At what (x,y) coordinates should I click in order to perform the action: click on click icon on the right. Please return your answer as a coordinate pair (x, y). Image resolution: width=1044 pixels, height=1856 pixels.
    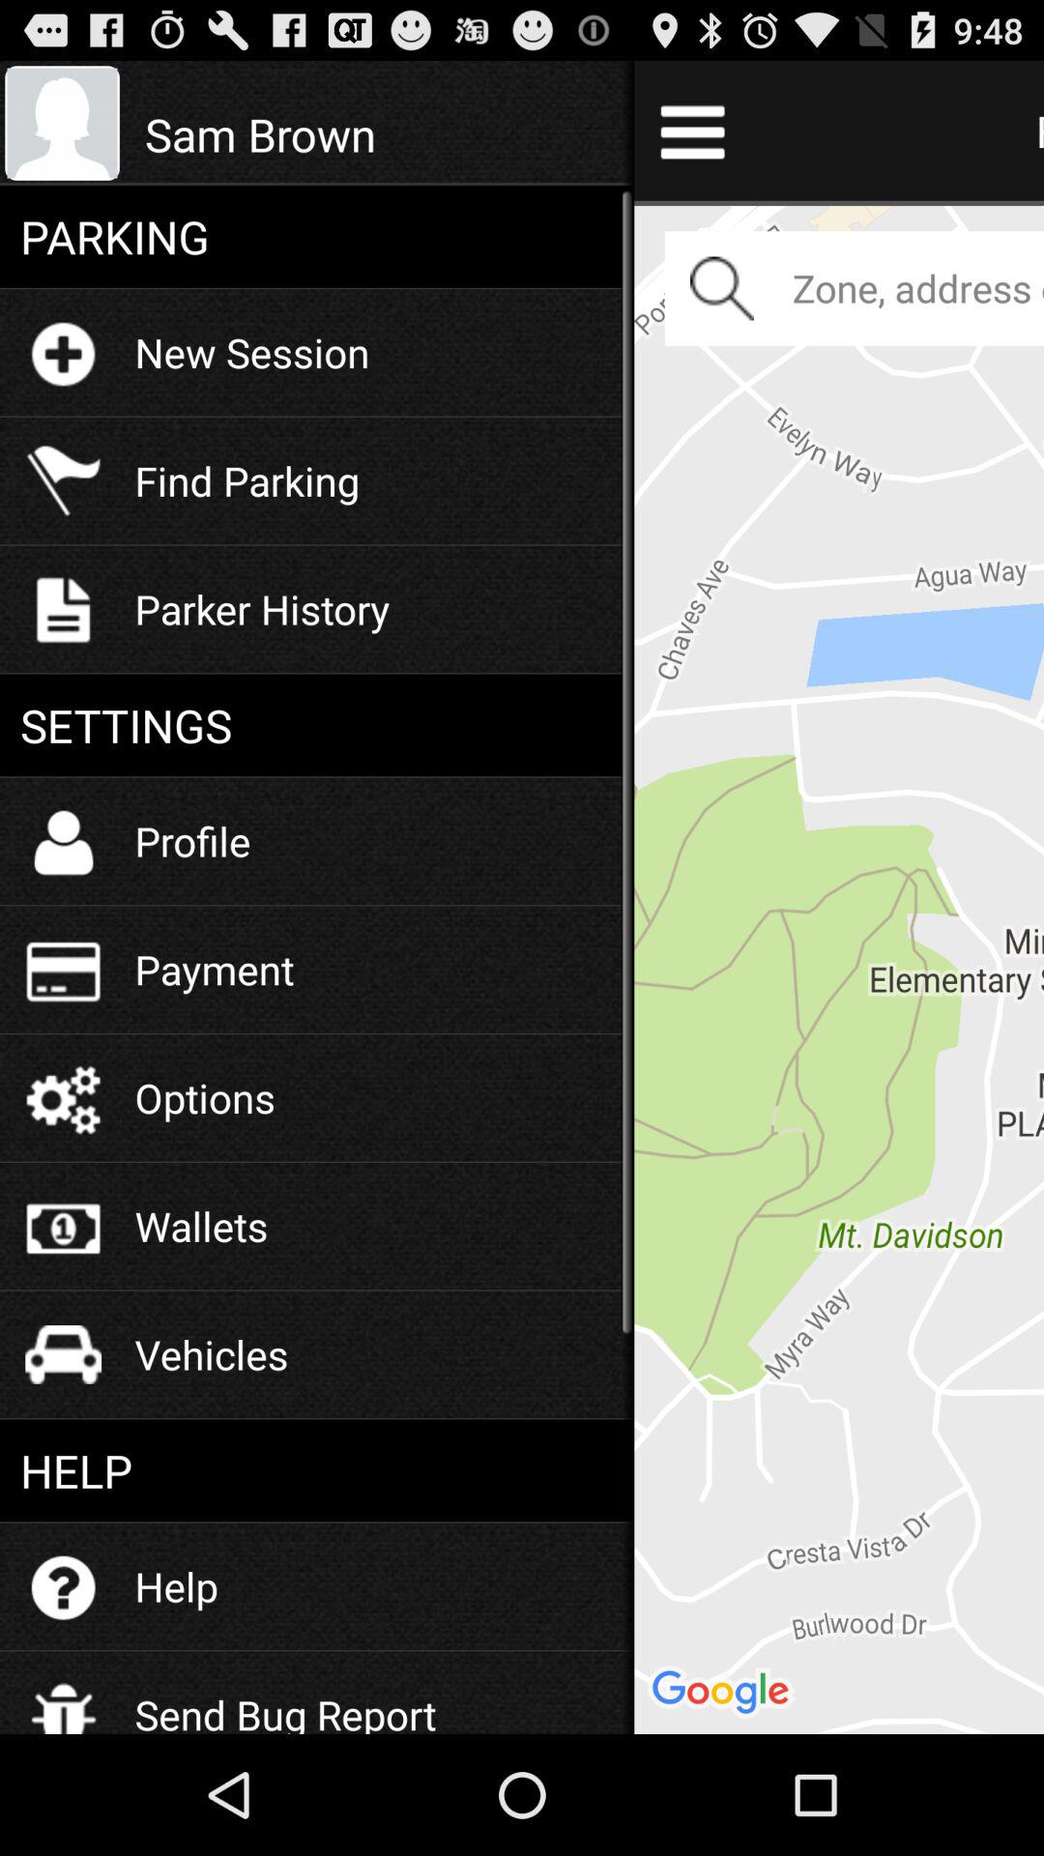
    Looking at the image, I should click on (839, 967).